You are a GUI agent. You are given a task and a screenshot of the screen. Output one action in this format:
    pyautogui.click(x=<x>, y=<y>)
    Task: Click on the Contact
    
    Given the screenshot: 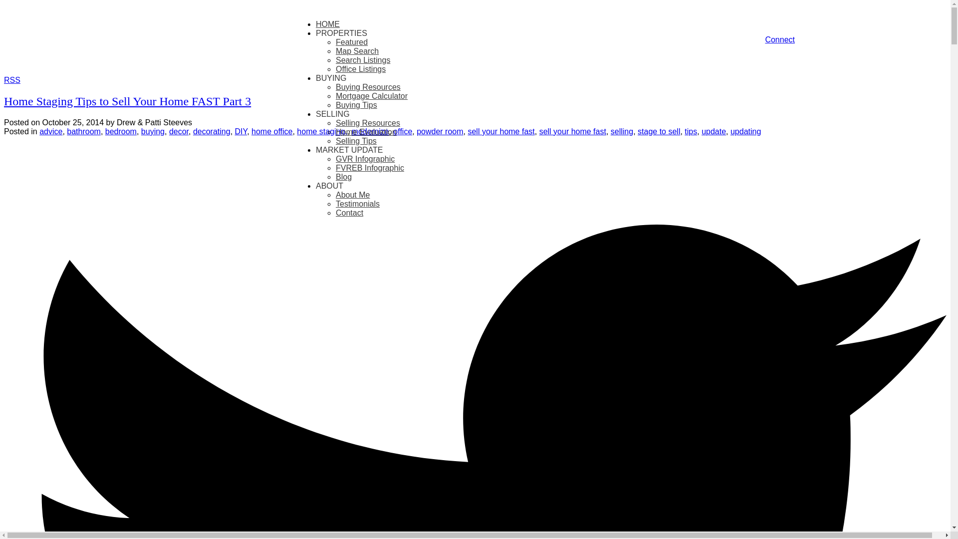 What is the action you would take?
    pyautogui.click(x=349, y=213)
    